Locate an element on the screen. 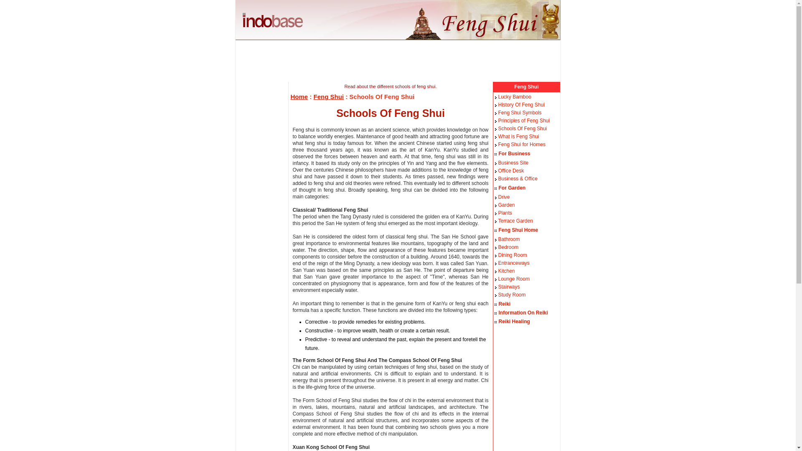 The width and height of the screenshot is (802, 451). Schools Of Feng Shui is located at coordinates (522, 129).